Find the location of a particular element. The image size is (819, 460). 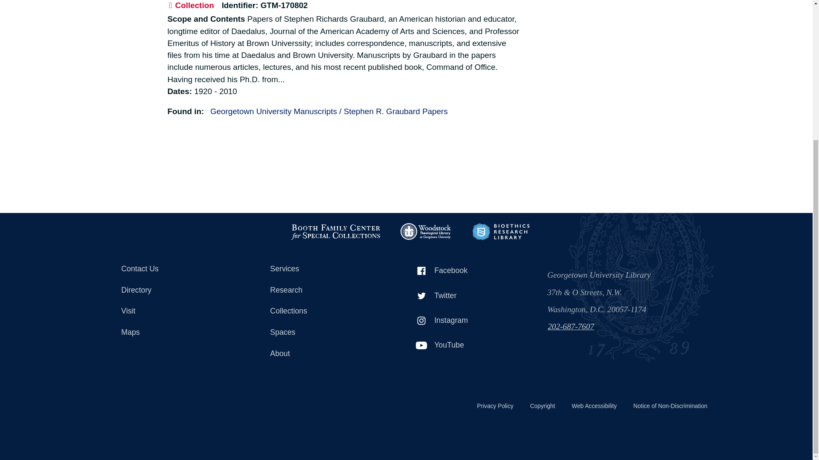

Privacy Policy is located at coordinates (494, 406).